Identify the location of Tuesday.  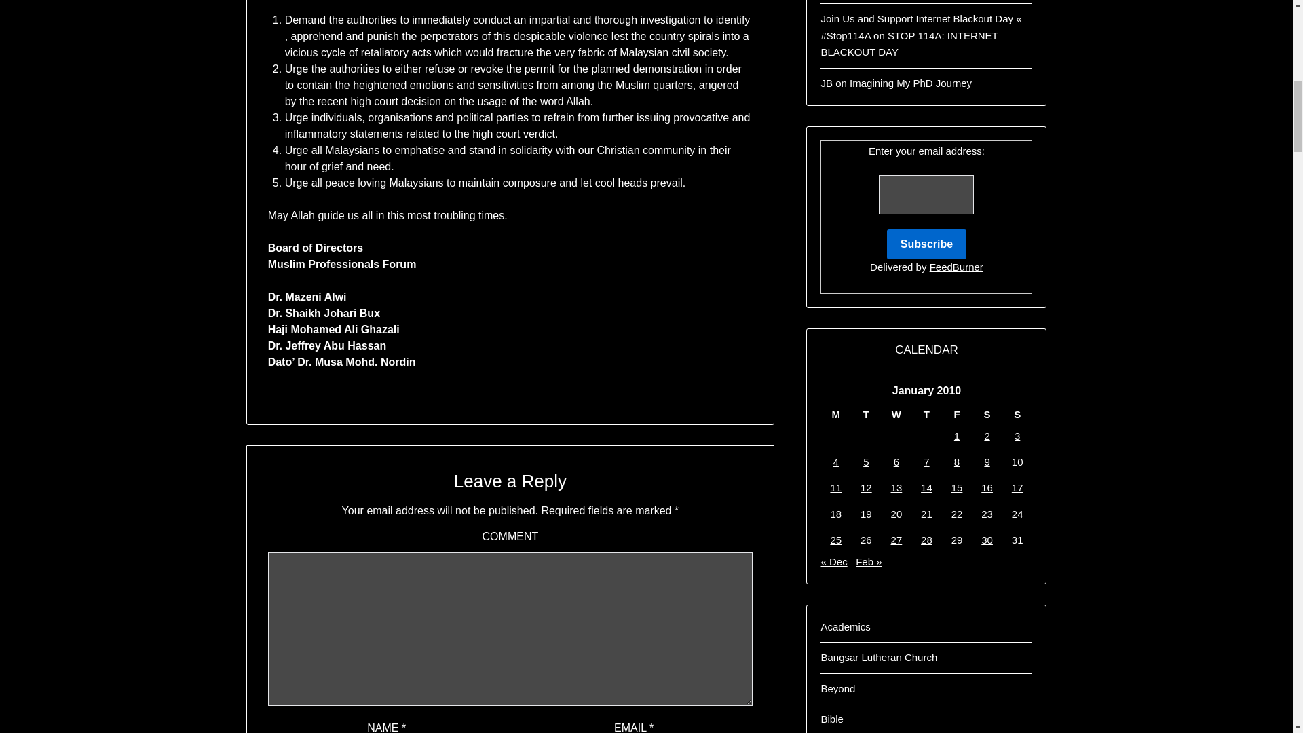
(866, 415).